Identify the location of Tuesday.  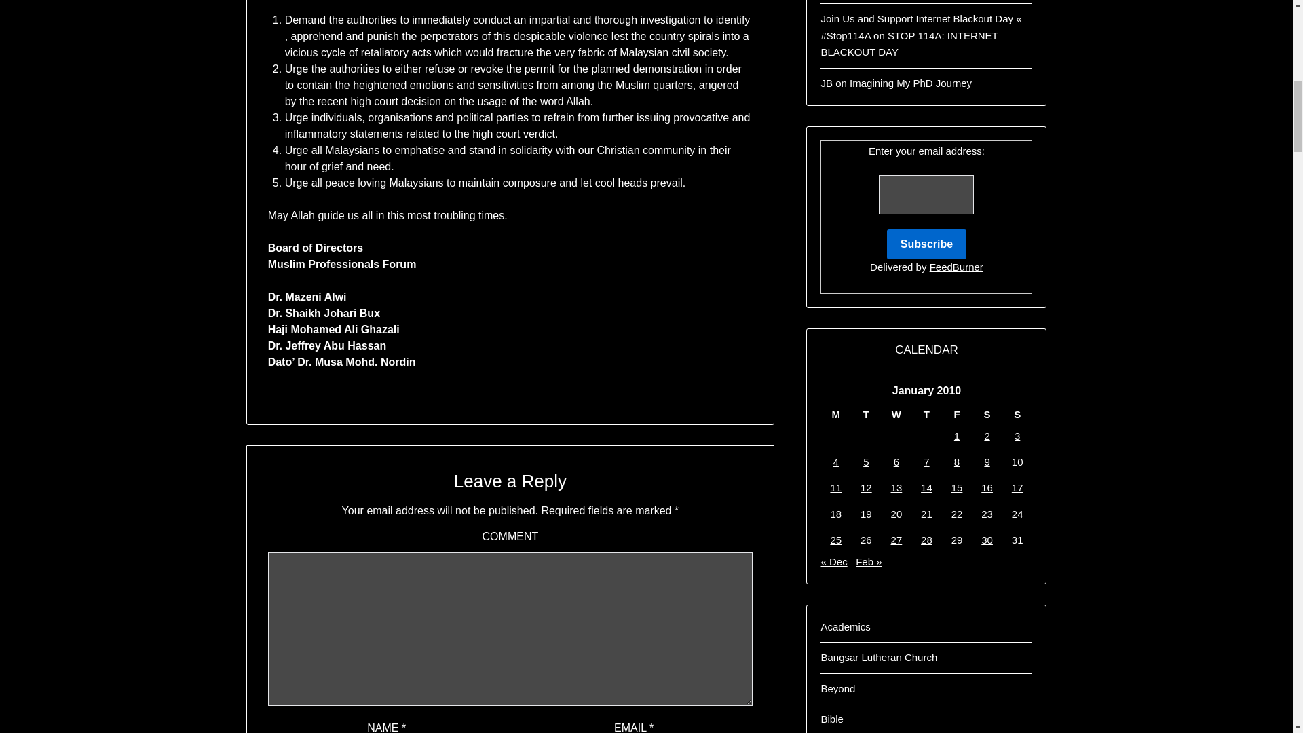
(866, 415).